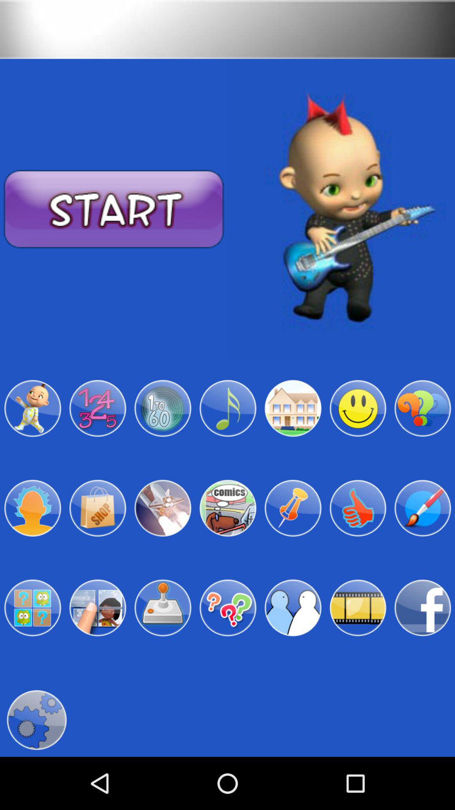 This screenshot has height=810, width=455. Describe the element at coordinates (98, 508) in the screenshot. I see `shop option` at that location.